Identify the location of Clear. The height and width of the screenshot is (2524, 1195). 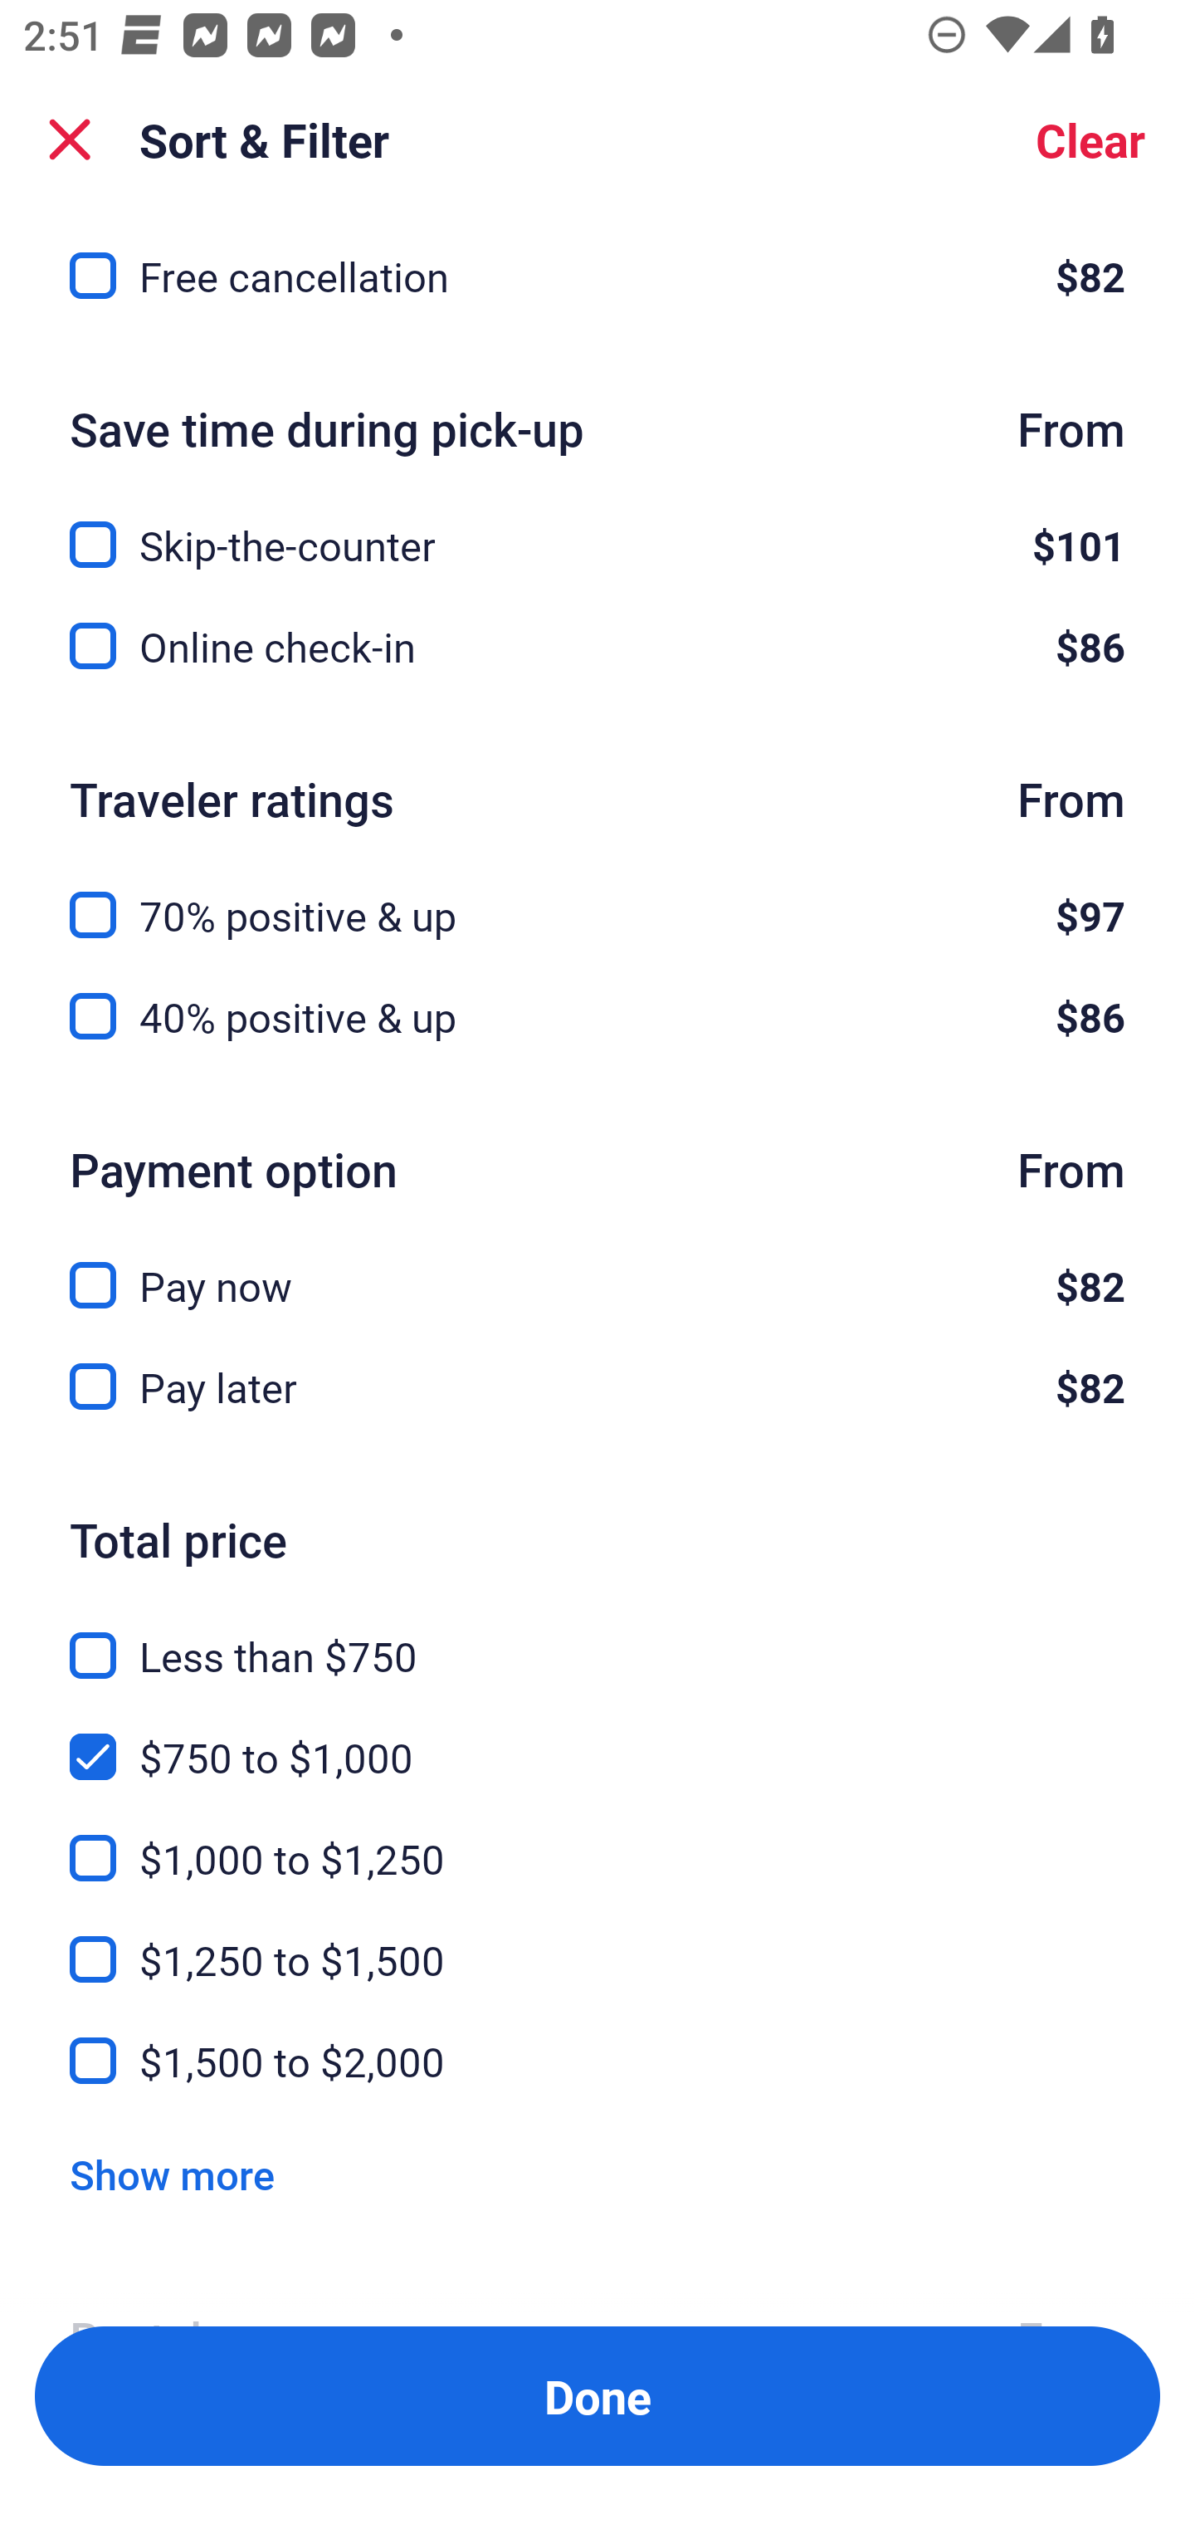
(1090, 139).